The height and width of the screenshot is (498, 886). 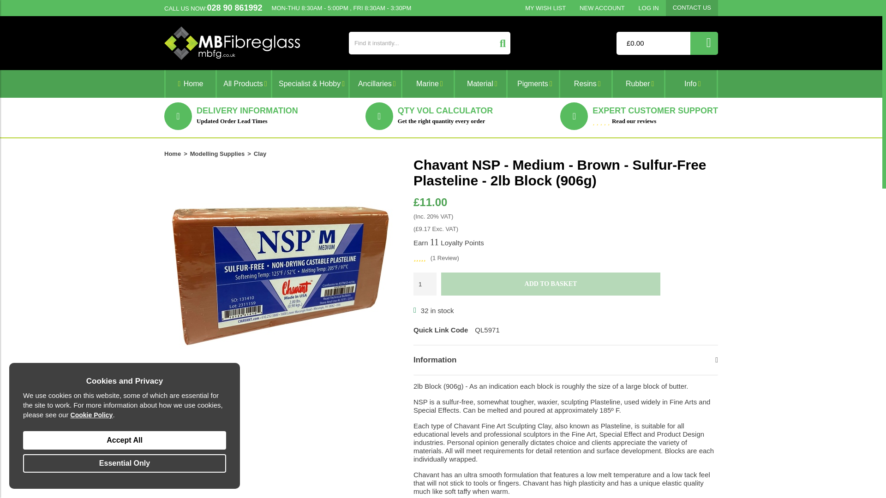 What do you see at coordinates (649, 8) in the screenshot?
I see `LOG IN` at bounding box center [649, 8].